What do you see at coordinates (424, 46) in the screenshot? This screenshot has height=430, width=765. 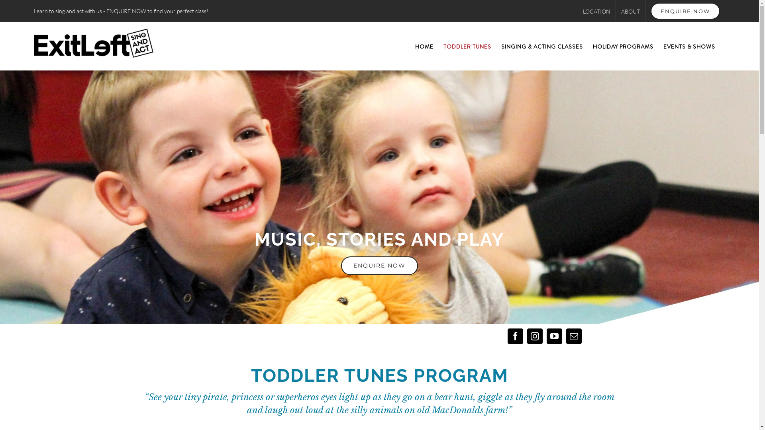 I see `HOME` at bounding box center [424, 46].